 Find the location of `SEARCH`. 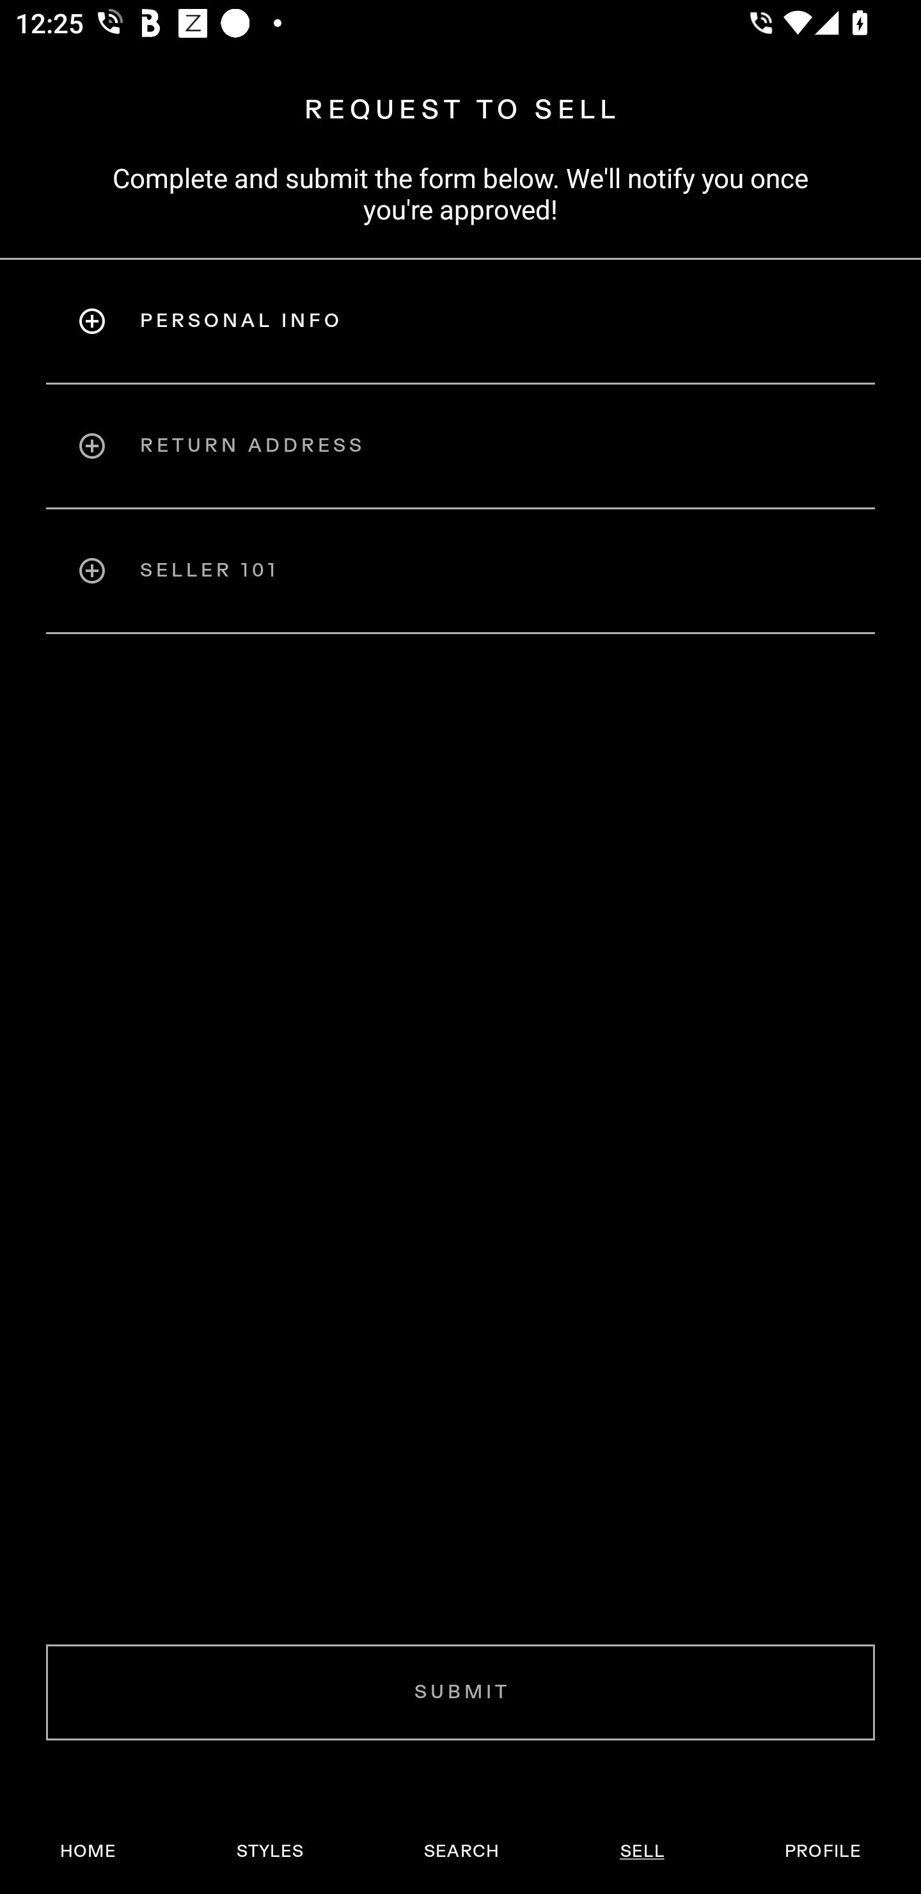

SEARCH is located at coordinates (461, 1851).